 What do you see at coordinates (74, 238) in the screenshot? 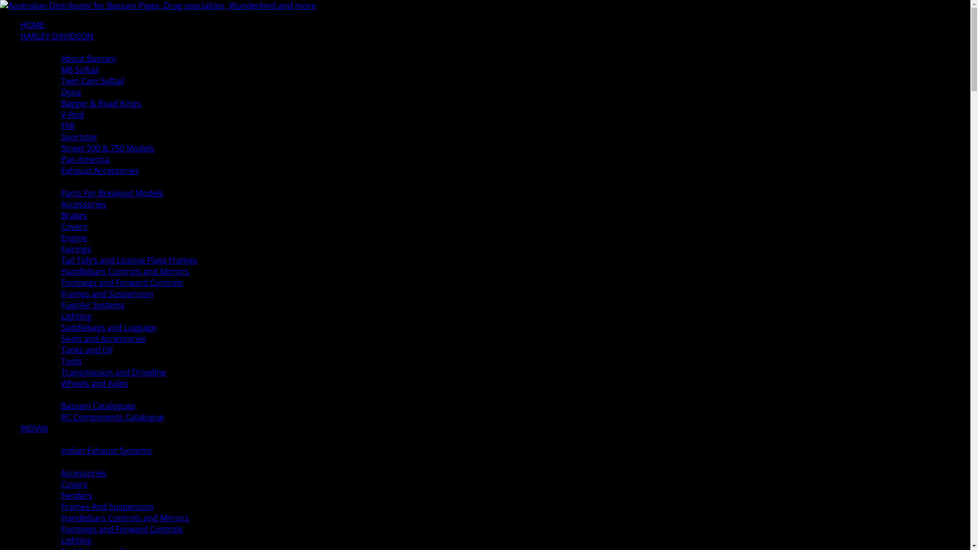
I see `Engine` at bounding box center [74, 238].